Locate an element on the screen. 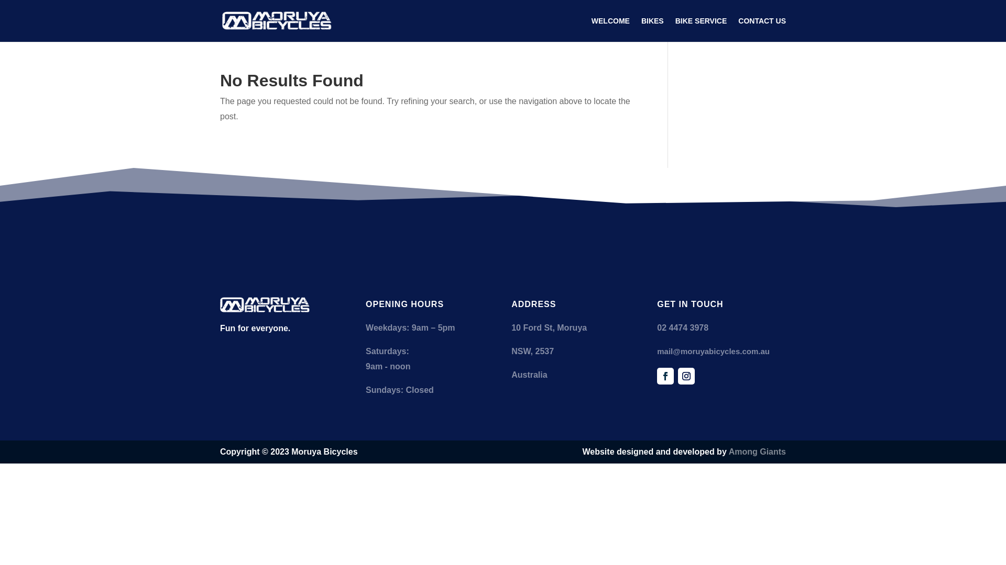  BIKES is located at coordinates (653, 29).